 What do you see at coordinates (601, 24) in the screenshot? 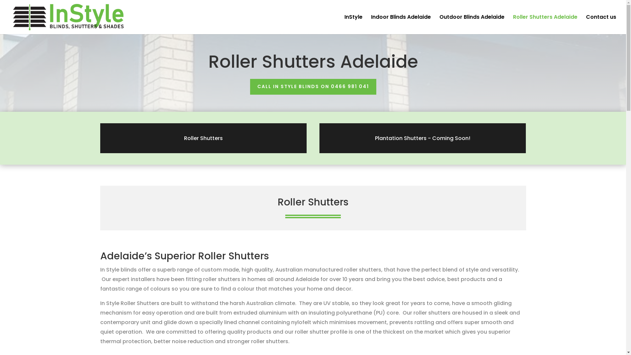
I see `Contact us` at bounding box center [601, 24].